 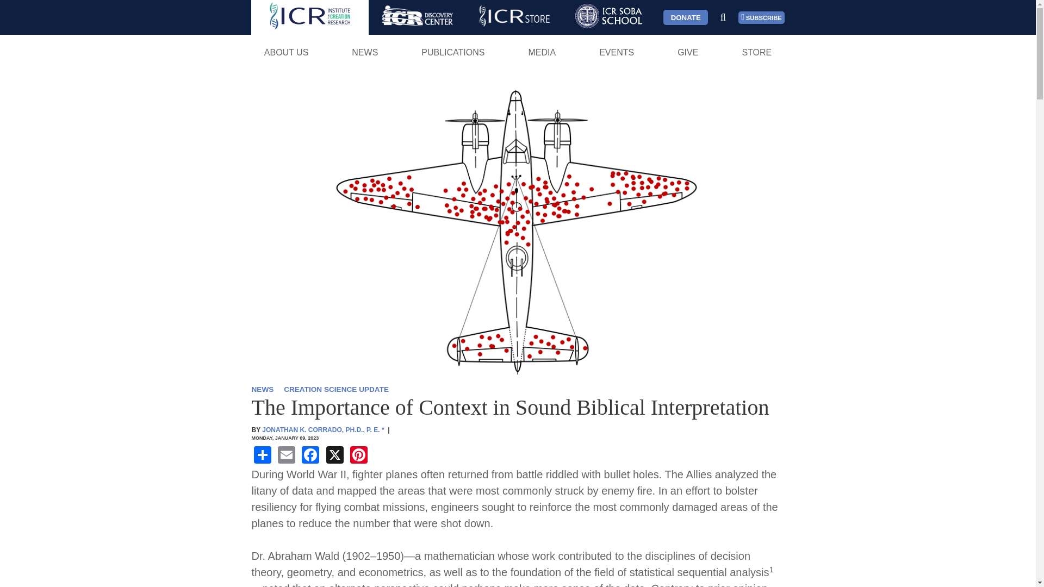 What do you see at coordinates (286, 52) in the screenshot?
I see `ABOUT US` at bounding box center [286, 52].